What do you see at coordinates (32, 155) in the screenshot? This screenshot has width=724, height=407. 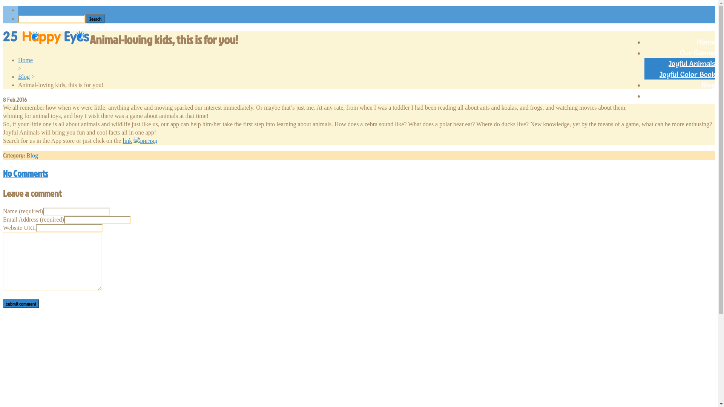 I see `Blog` at bounding box center [32, 155].